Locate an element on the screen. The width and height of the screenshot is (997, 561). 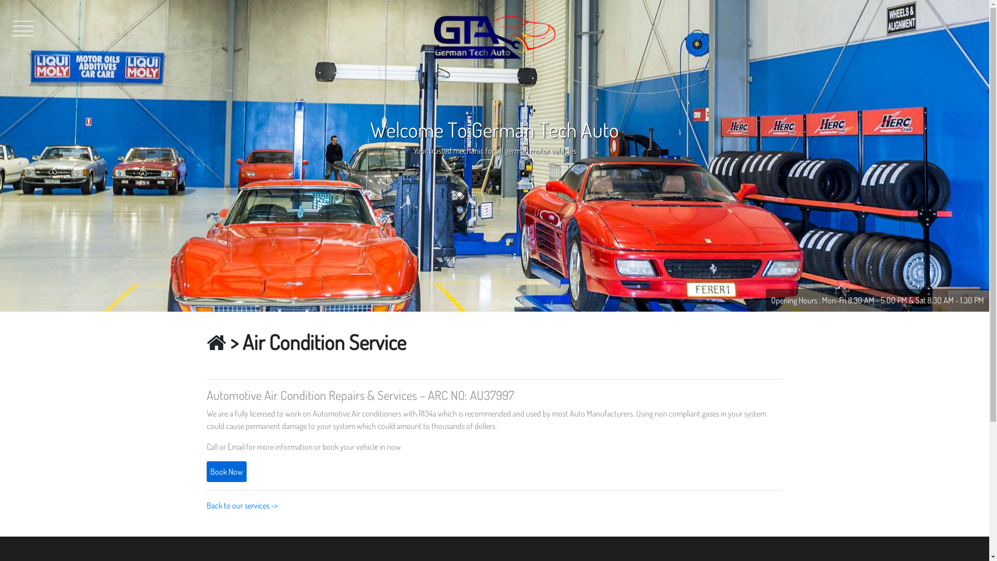
Book Now is located at coordinates (226, 472).